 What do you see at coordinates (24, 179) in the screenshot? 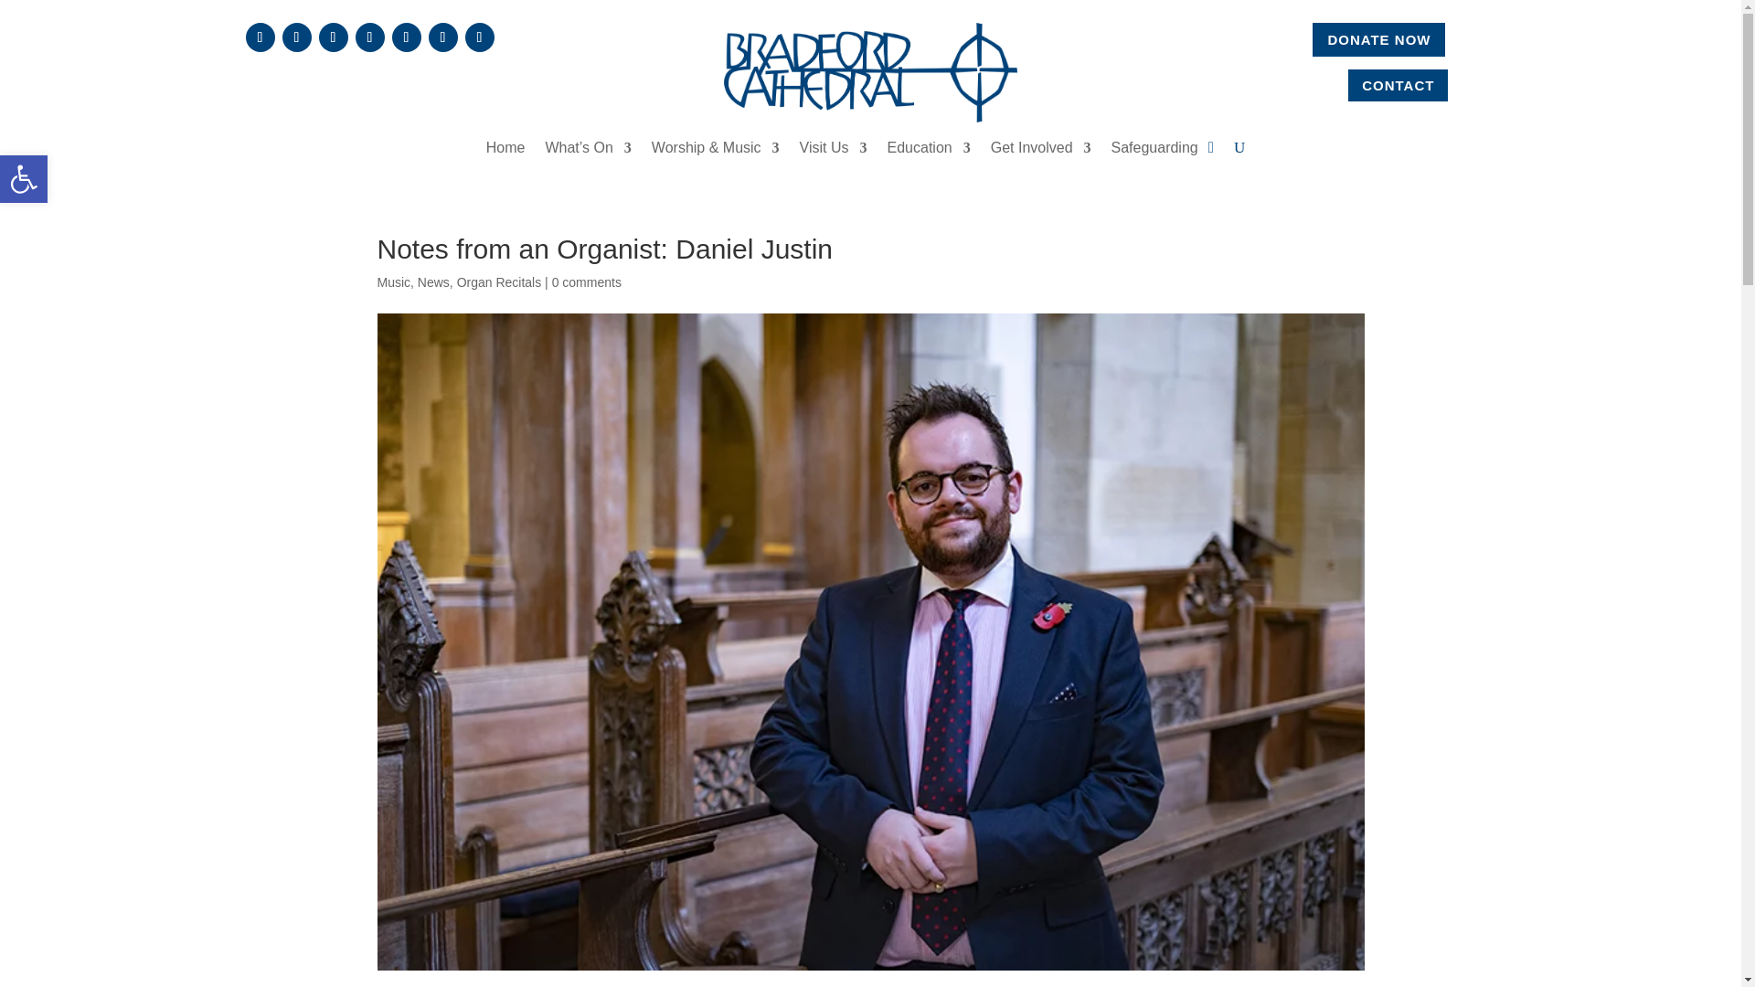
I see `Accessibility Tools` at bounding box center [24, 179].